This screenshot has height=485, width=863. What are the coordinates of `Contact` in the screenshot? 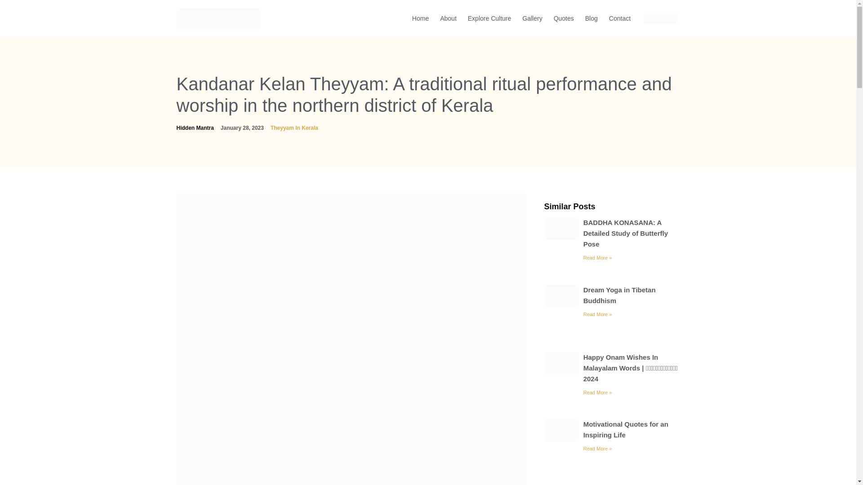 It's located at (619, 18).